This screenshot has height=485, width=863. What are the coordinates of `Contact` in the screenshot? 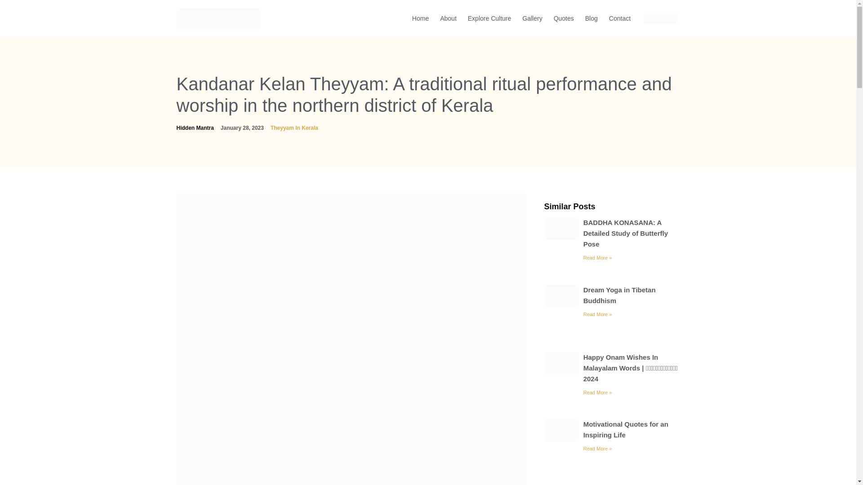 It's located at (619, 18).